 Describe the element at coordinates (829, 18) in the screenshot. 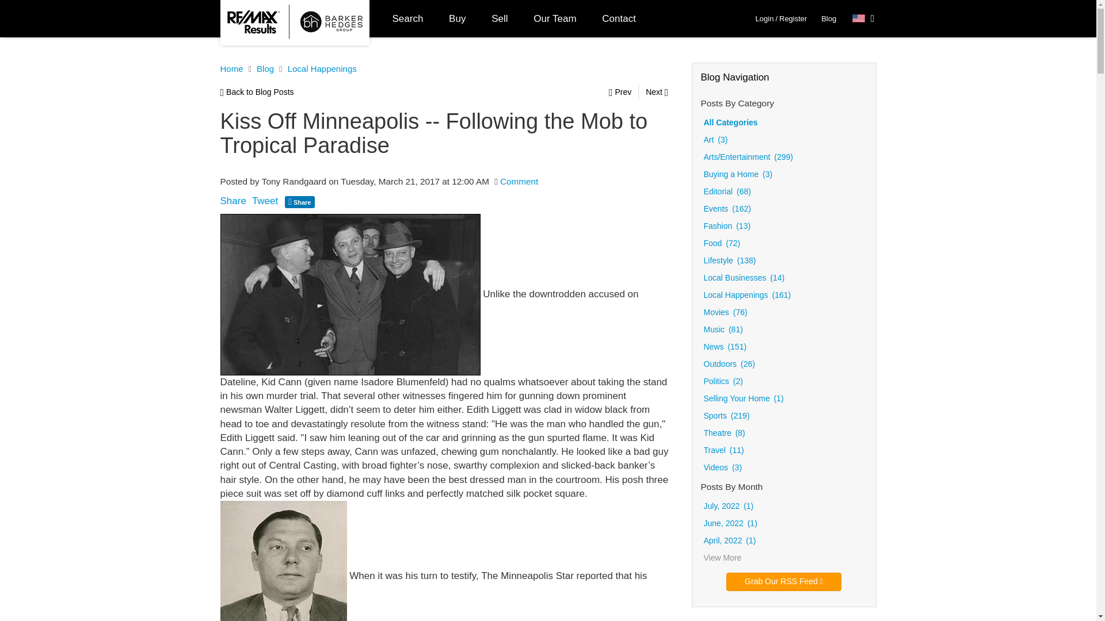

I see `Blog` at that location.